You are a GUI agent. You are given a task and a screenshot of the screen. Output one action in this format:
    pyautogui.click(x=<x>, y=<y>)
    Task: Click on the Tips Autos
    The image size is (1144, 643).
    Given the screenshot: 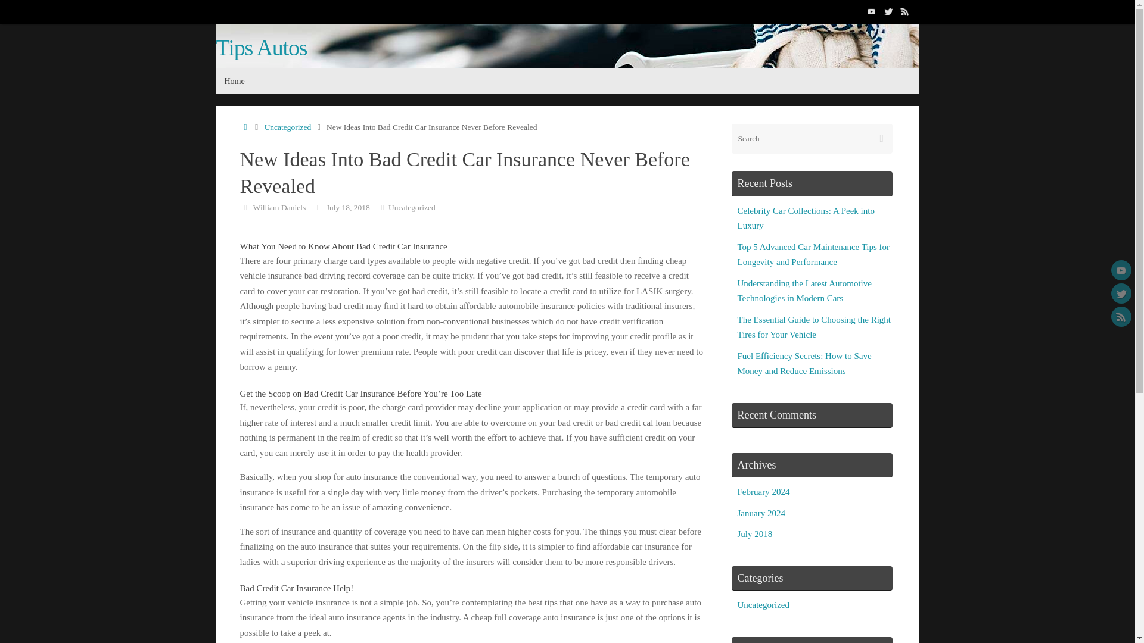 What is the action you would take?
    pyautogui.click(x=597, y=68)
    